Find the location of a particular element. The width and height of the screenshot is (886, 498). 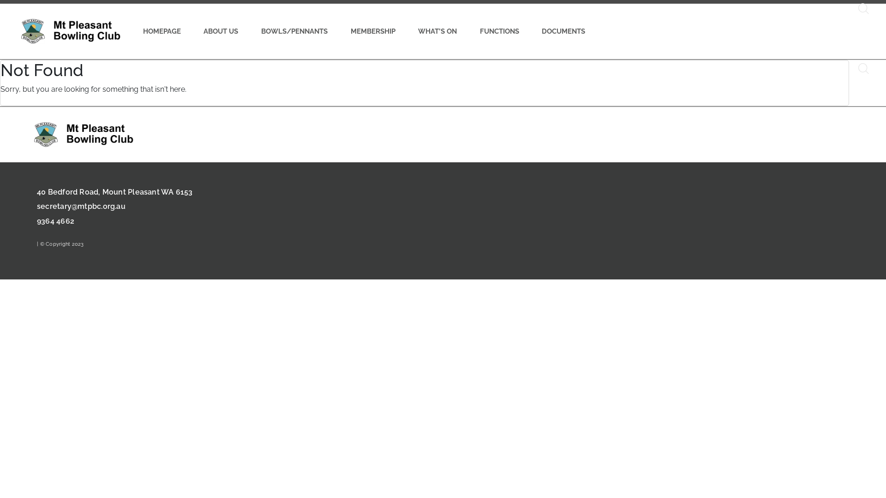

secretary@mtpbc.org.au is located at coordinates (81, 207).